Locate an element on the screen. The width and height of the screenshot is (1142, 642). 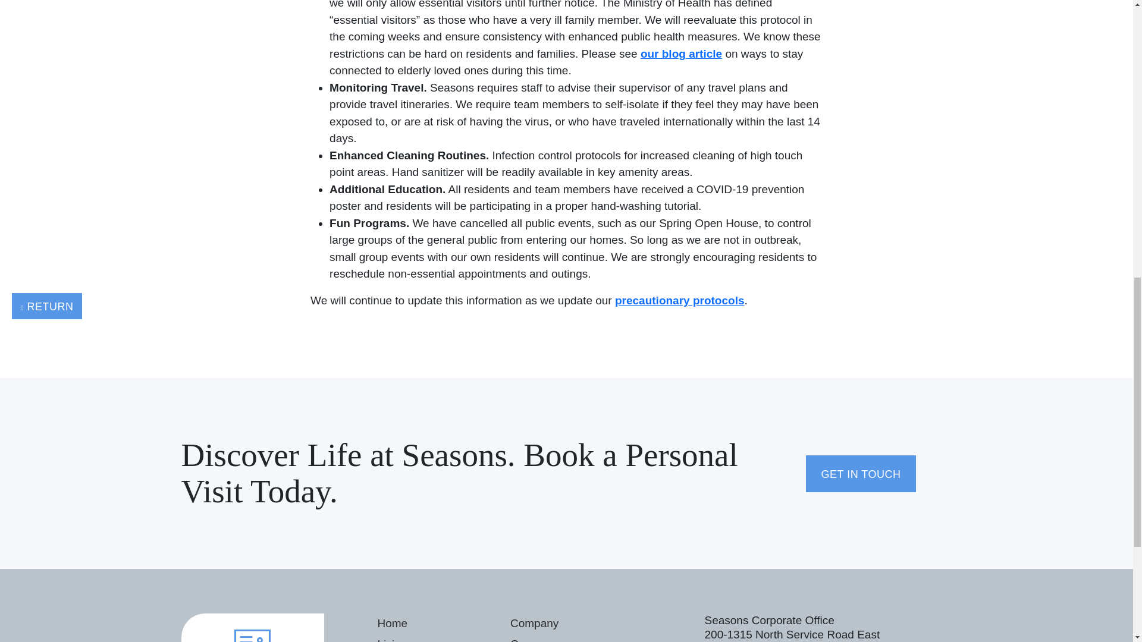
precautionary protocols is located at coordinates (679, 300).